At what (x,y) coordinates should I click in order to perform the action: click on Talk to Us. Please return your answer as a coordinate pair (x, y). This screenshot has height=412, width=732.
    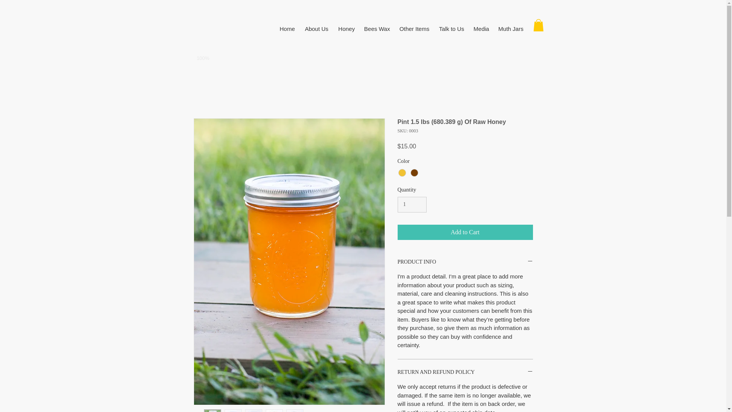
    Looking at the image, I should click on (452, 29).